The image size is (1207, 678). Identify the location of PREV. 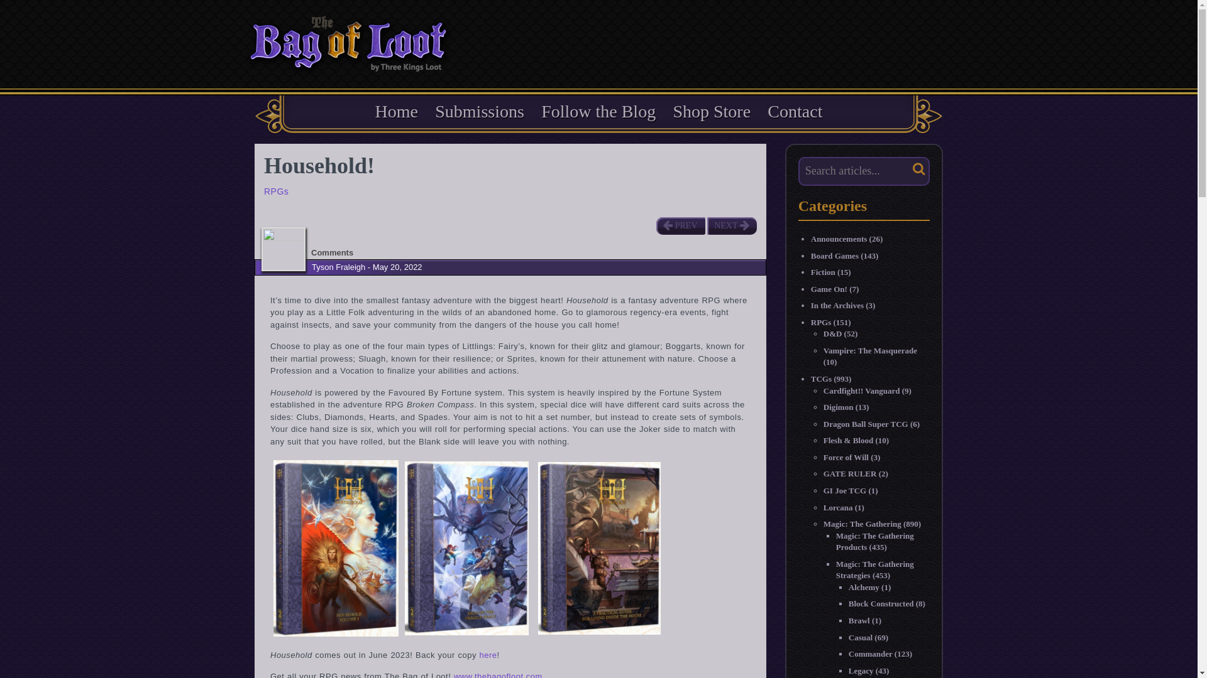
(680, 225).